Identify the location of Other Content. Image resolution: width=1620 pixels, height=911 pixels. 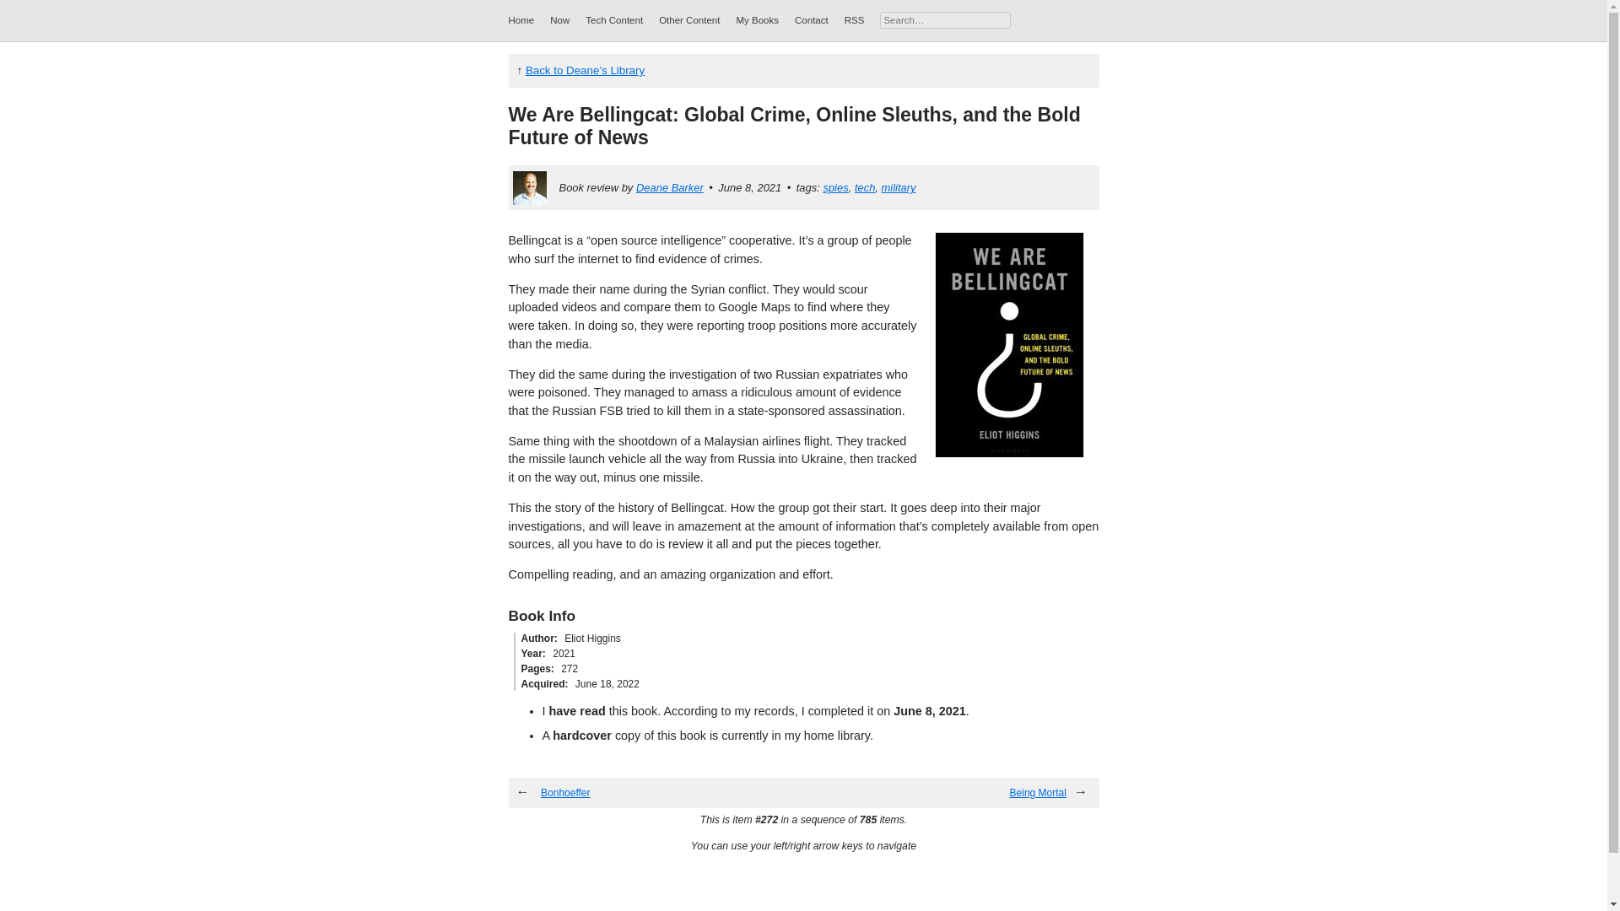
(688, 20).